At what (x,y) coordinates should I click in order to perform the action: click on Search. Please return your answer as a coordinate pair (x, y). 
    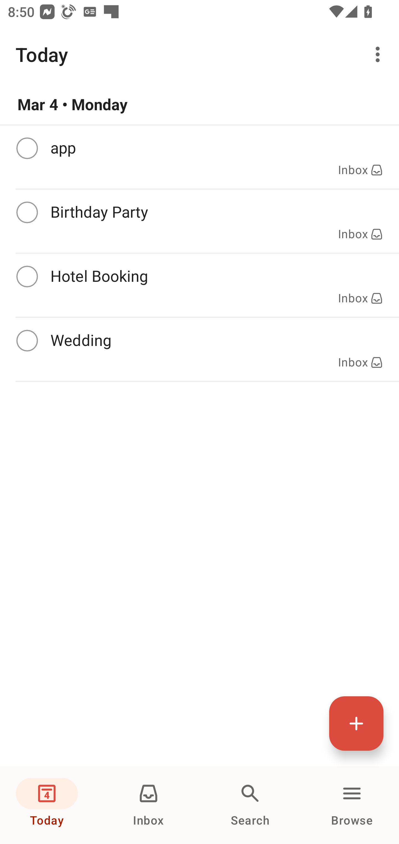
    Looking at the image, I should click on (250, 805).